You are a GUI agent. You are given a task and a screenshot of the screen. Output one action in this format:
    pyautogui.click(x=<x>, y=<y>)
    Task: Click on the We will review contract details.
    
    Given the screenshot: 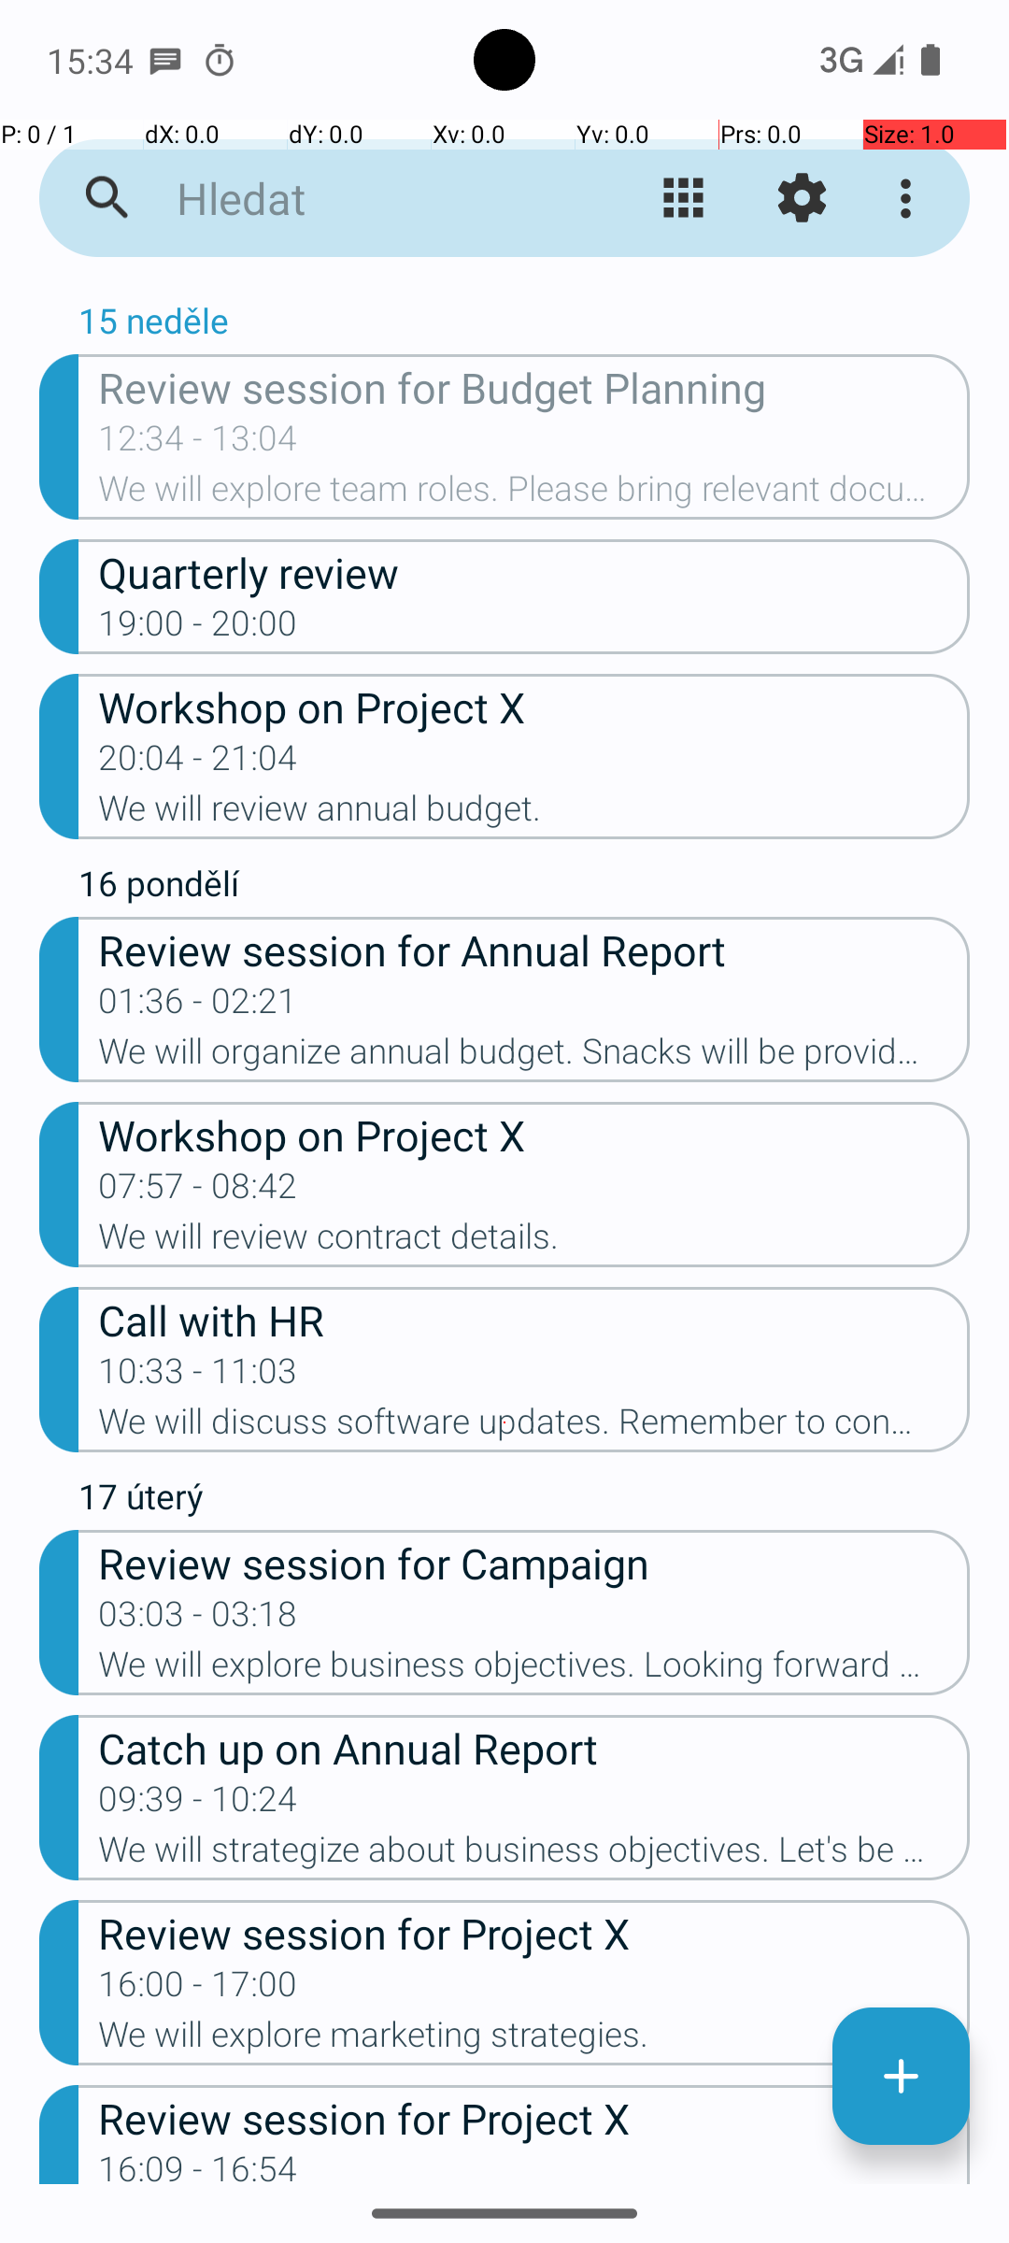 What is the action you would take?
    pyautogui.click(x=534, y=1241)
    